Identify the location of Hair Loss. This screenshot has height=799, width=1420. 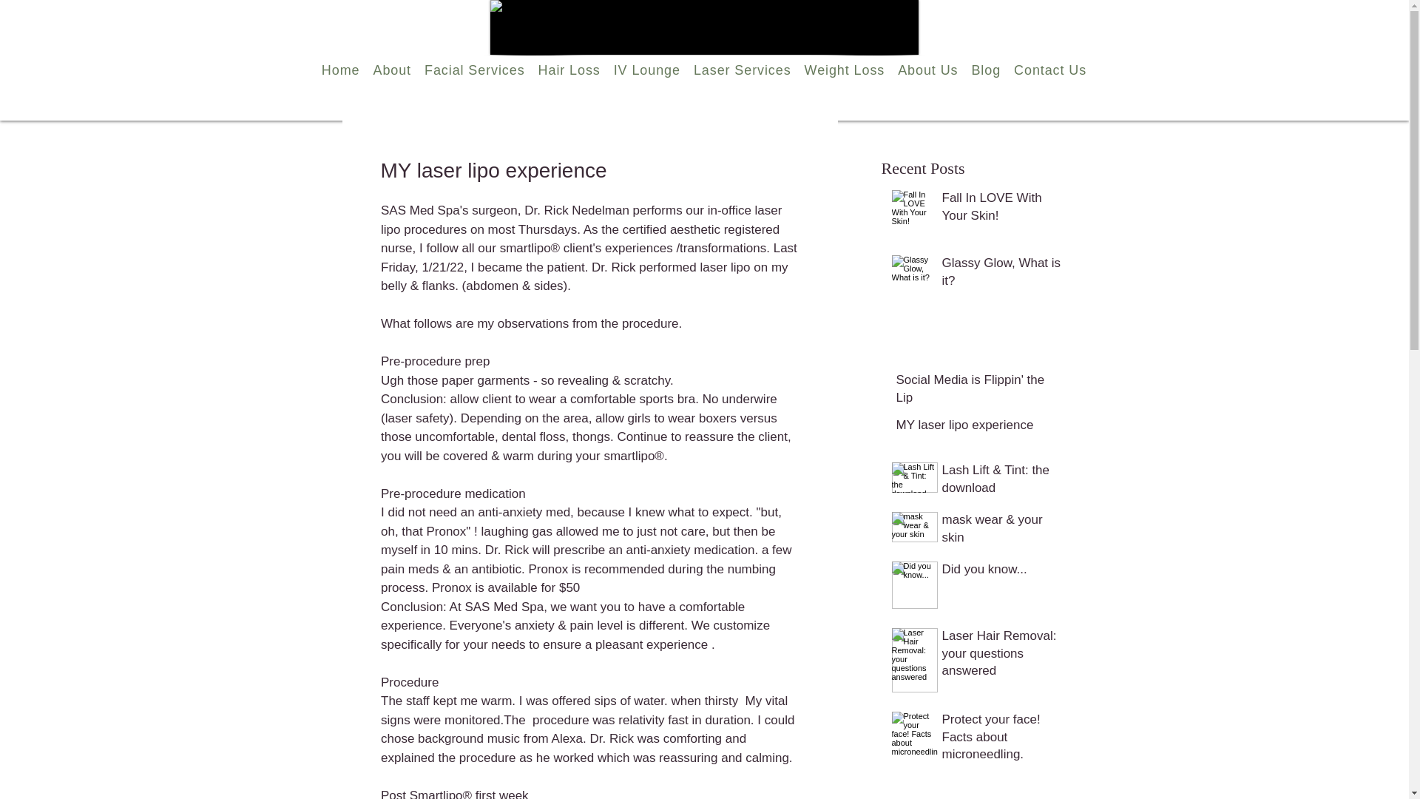
(569, 70).